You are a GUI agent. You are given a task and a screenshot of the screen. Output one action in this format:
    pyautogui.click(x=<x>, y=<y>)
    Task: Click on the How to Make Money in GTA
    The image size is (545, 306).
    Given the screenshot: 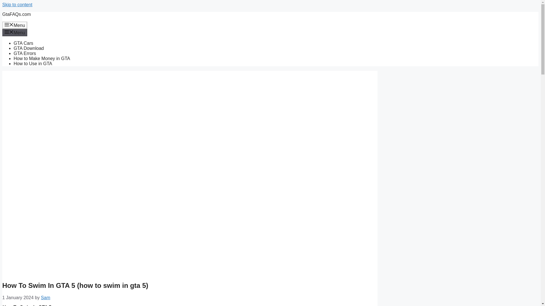 What is the action you would take?
    pyautogui.click(x=42, y=58)
    